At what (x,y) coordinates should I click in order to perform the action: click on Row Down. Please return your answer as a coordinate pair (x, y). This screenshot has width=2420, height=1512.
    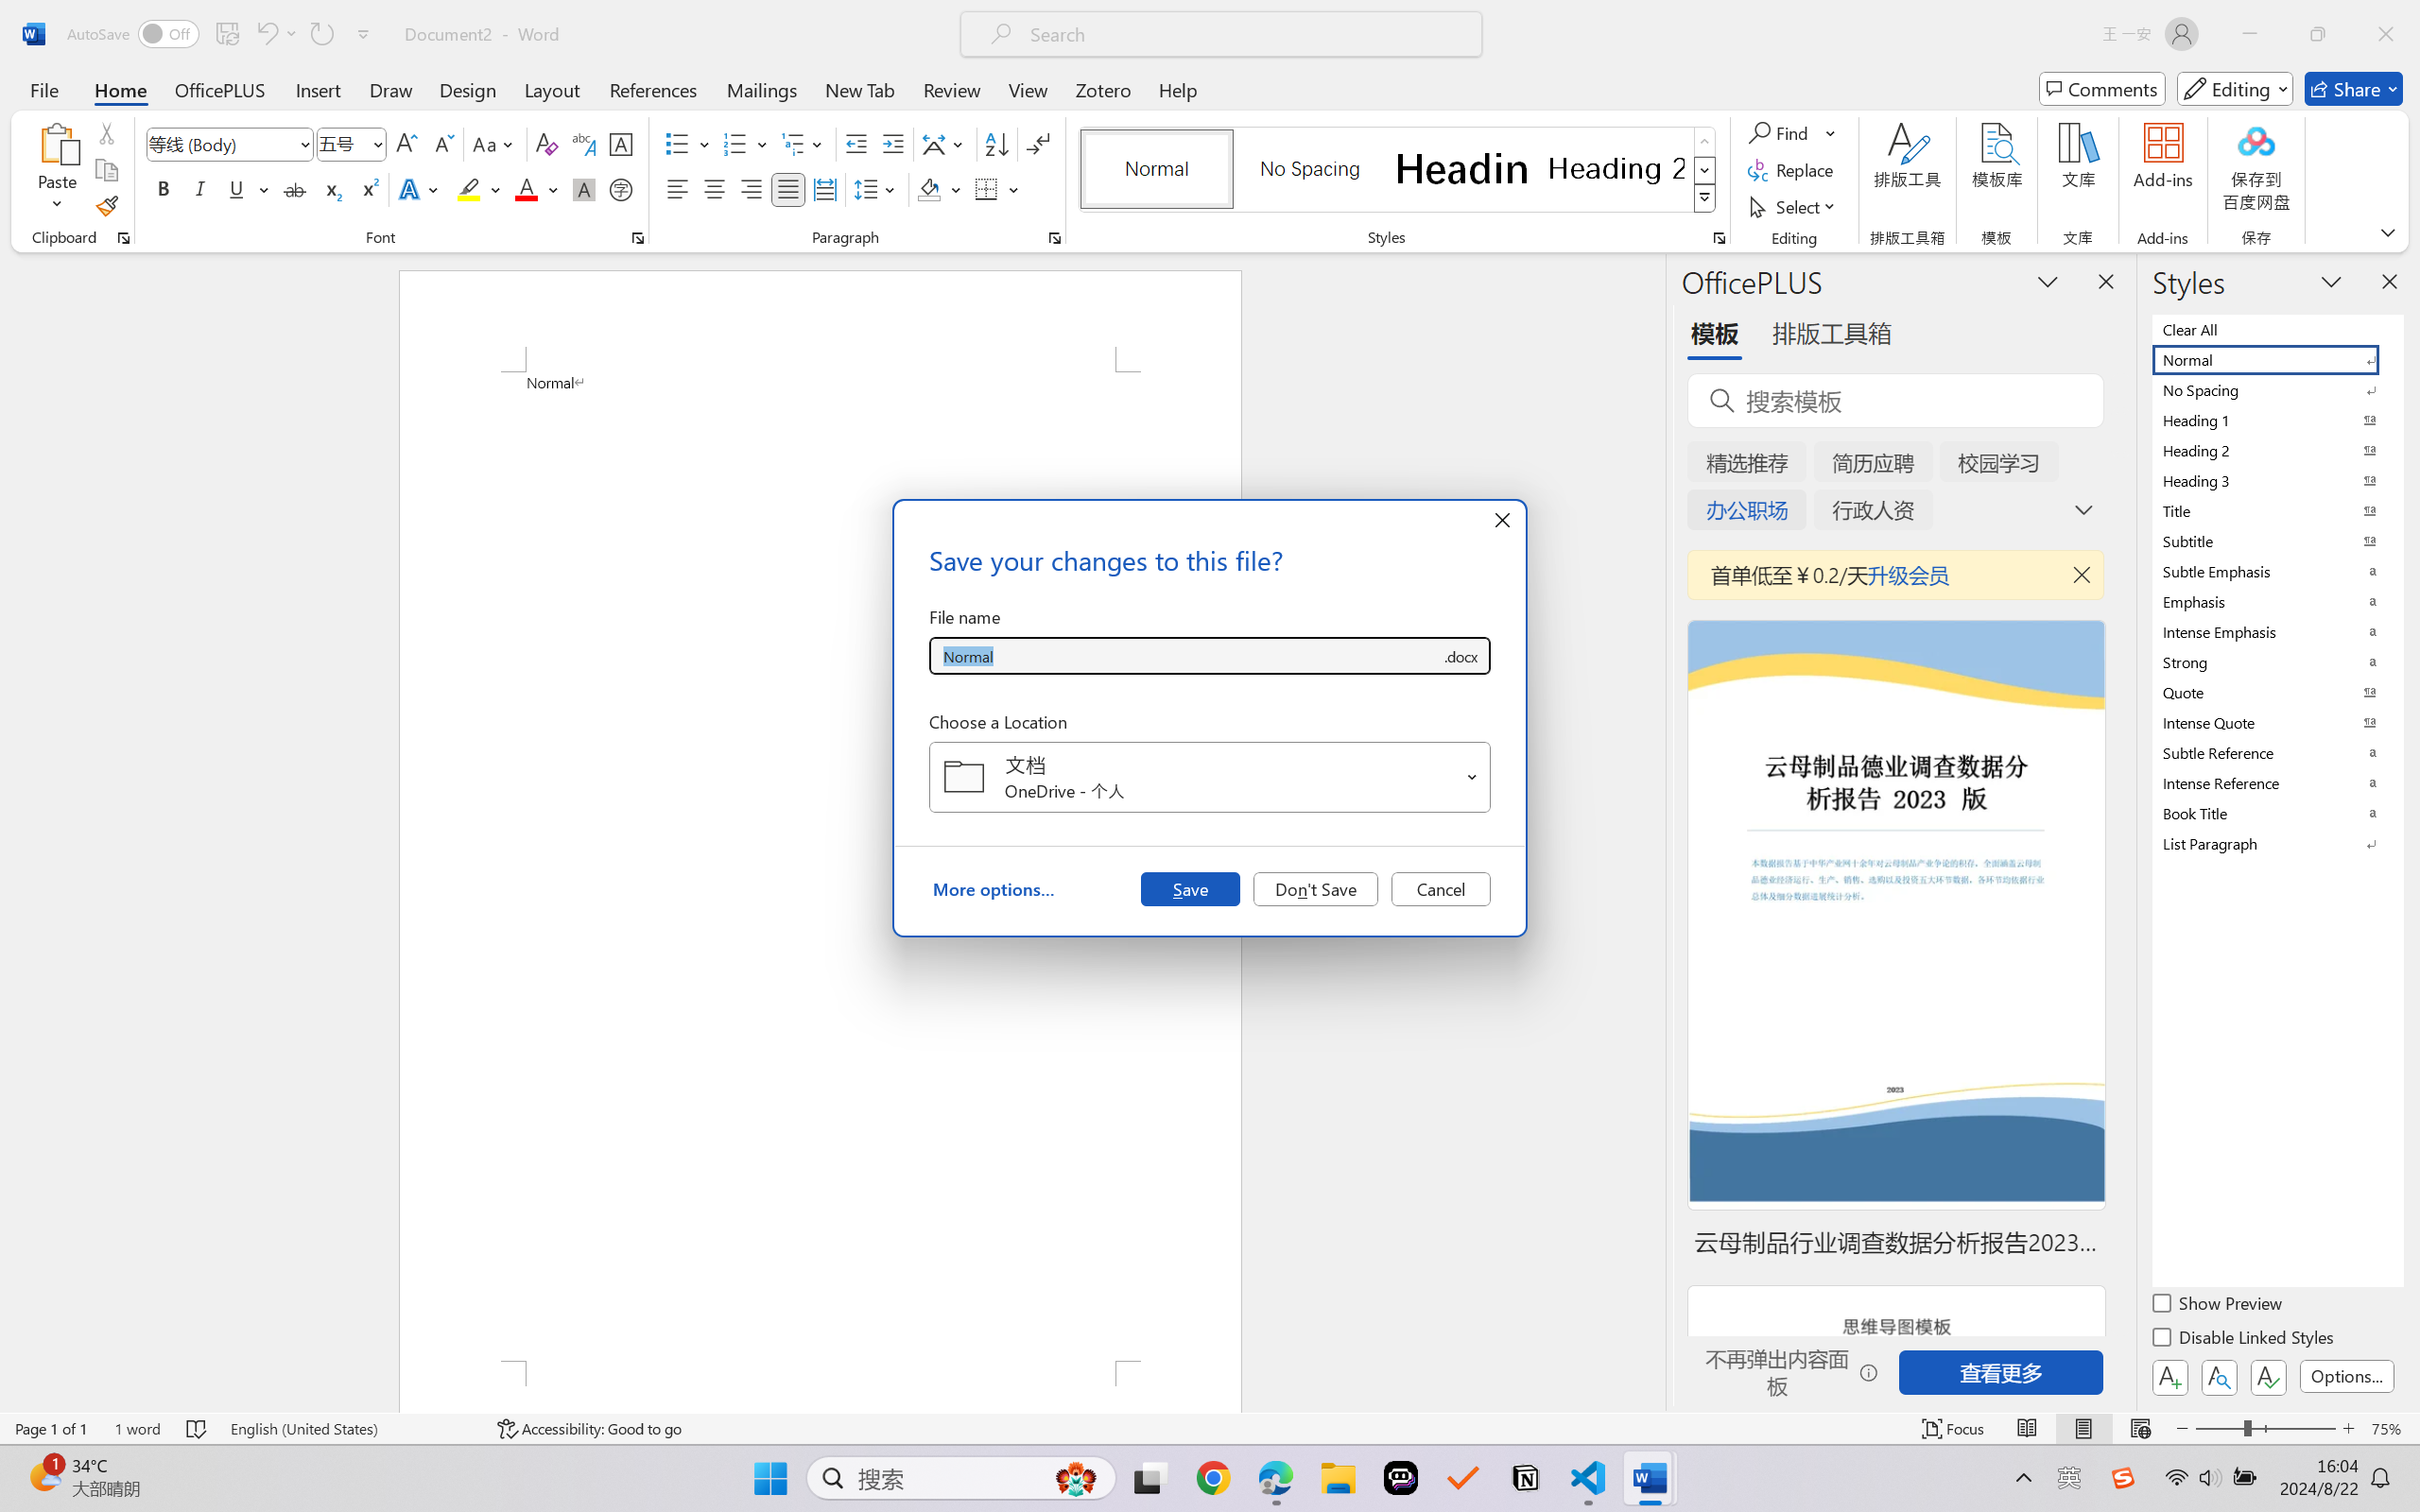
    Looking at the image, I should click on (1705, 170).